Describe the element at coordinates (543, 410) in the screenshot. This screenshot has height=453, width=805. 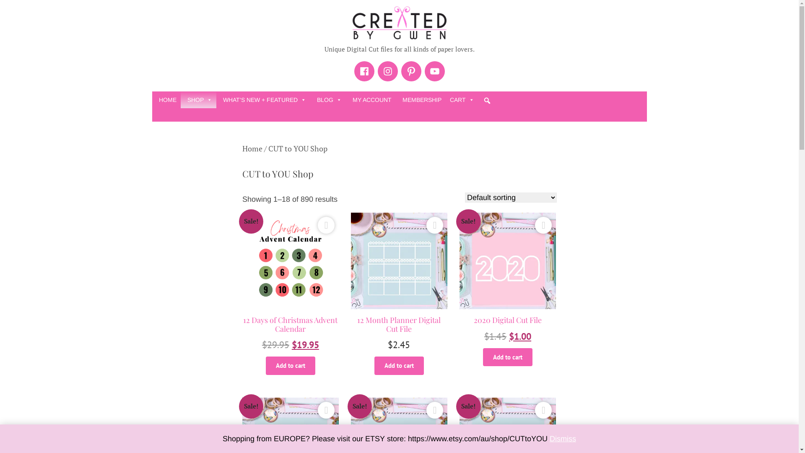
I see `Add to wishlist` at that location.